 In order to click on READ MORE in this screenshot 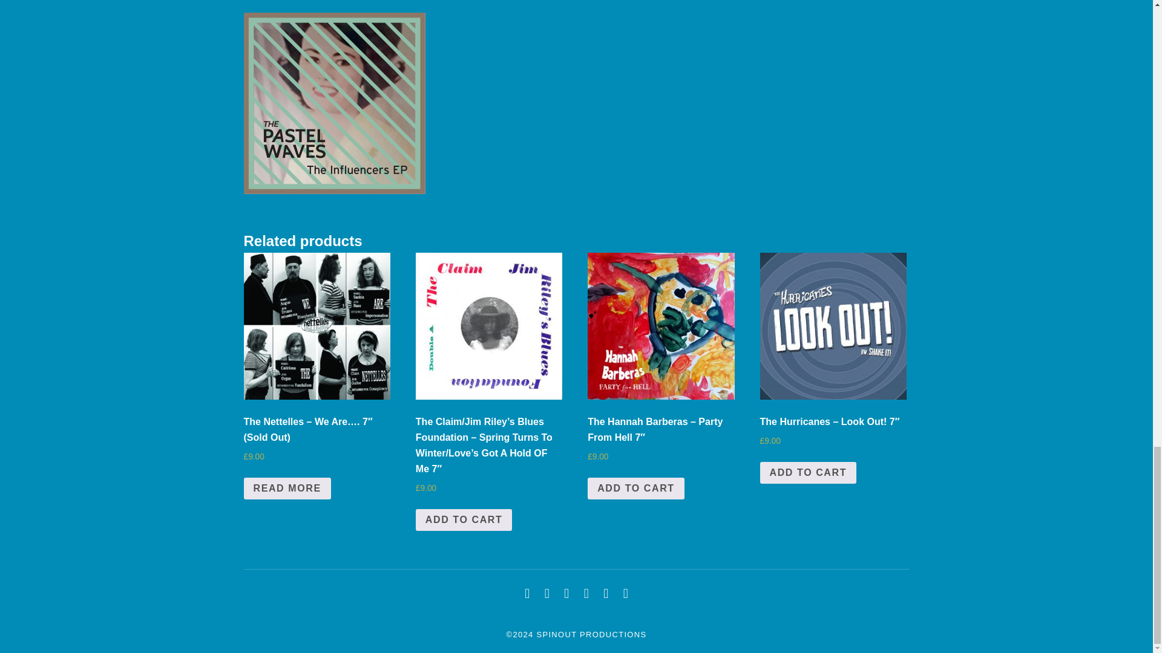, I will do `click(286, 489)`.